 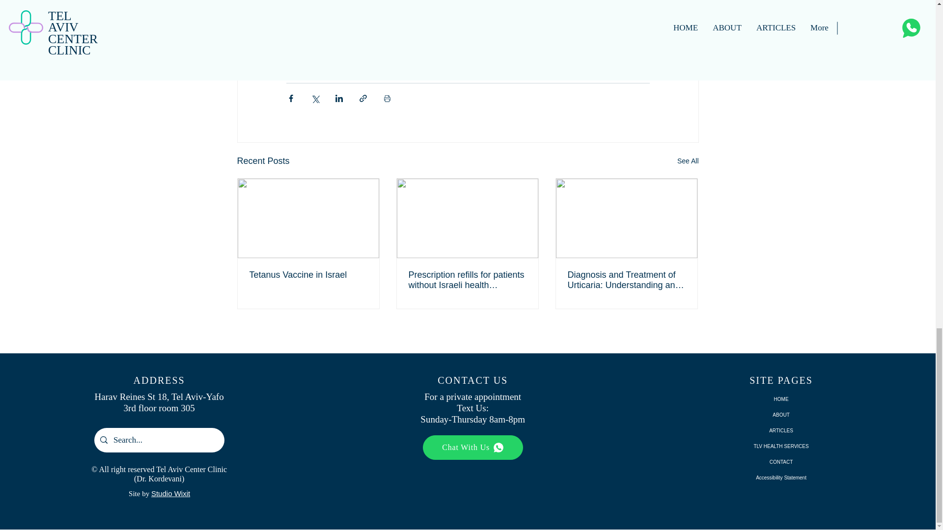 I want to click on Tetanus Vaccine in Israel, so click(x=308, y=275).